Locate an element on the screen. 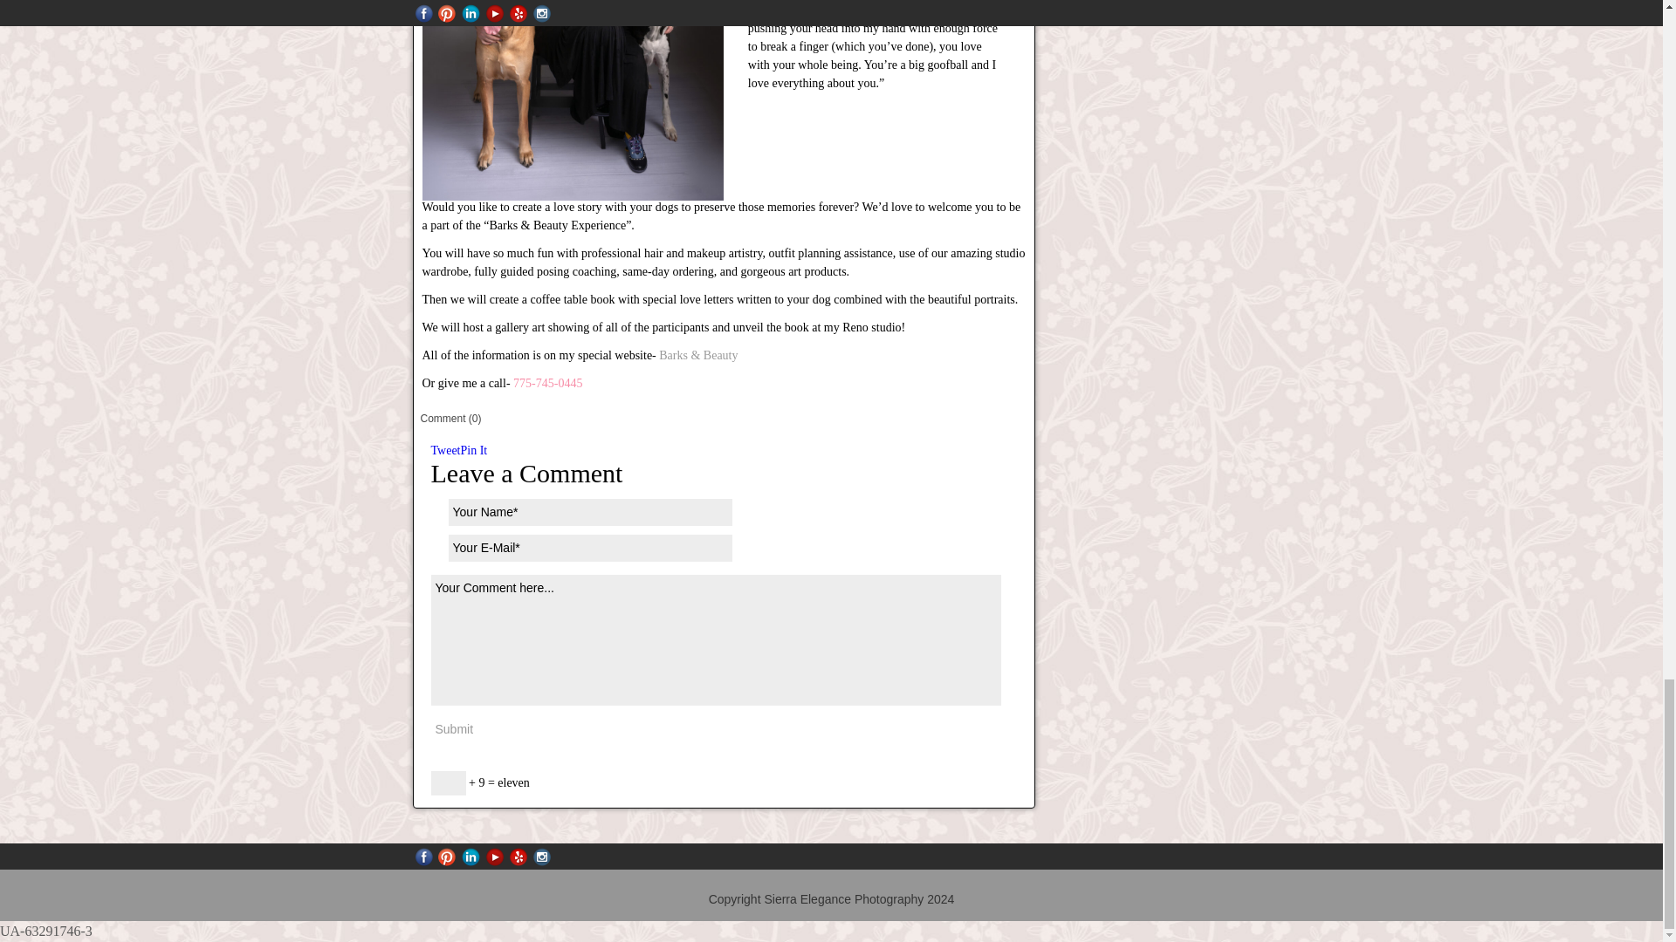  Pin It is located at coordinates (474, 450).